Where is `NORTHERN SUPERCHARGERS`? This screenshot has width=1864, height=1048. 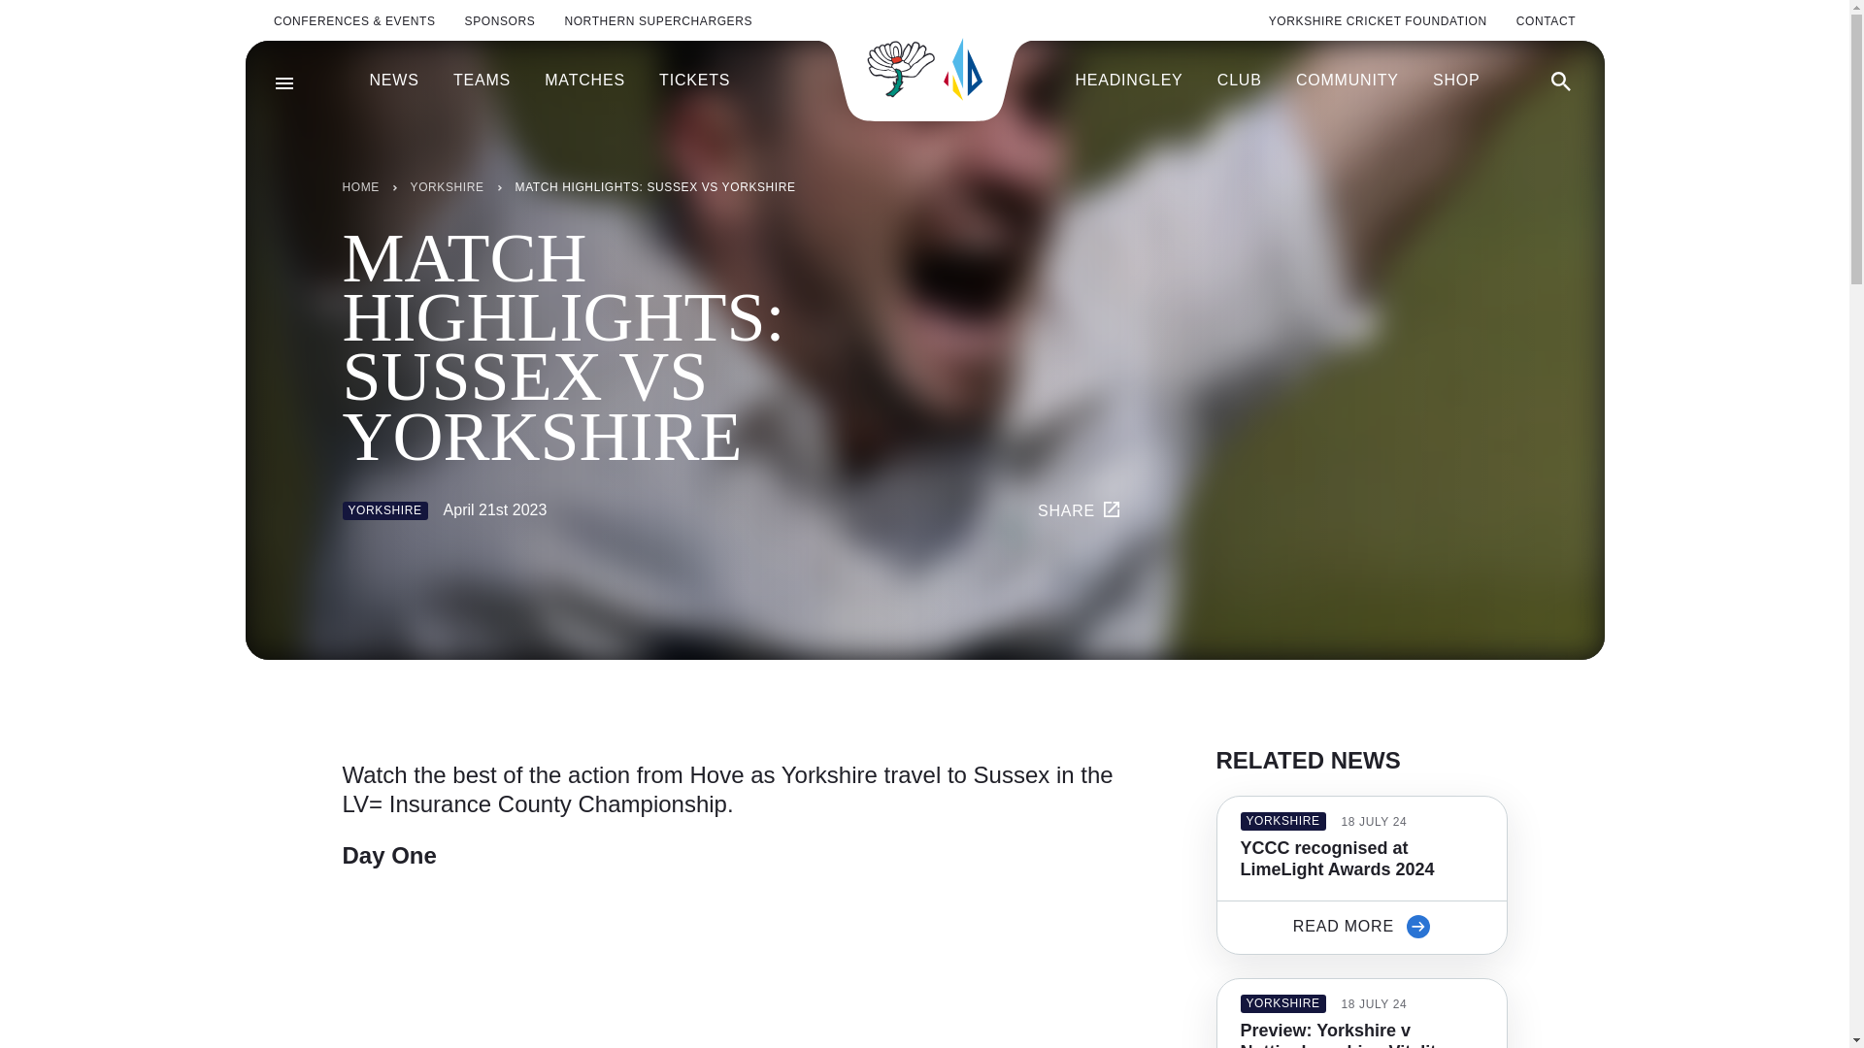
NORTHERN SUPERCHARGERS is located at coordinates (658, 21).